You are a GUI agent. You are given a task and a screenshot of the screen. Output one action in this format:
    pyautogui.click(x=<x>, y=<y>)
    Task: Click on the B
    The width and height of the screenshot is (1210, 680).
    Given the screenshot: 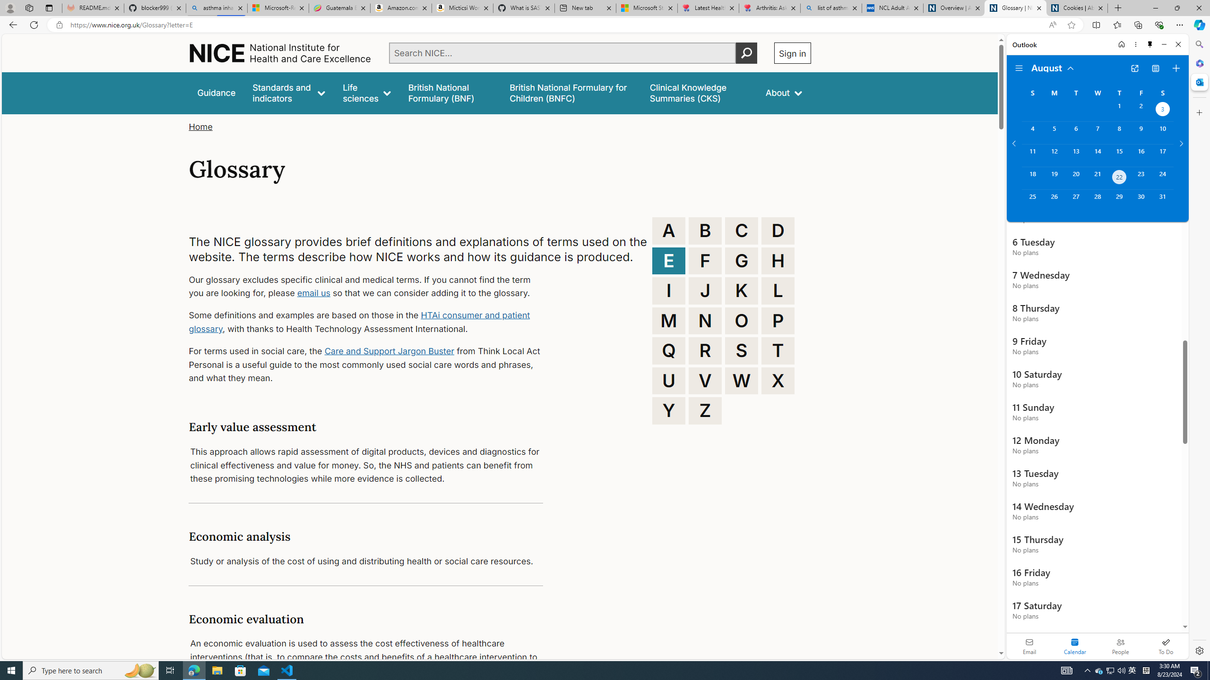 What is the action you would take?
    pyautogui.click(x=705, y=230)
    